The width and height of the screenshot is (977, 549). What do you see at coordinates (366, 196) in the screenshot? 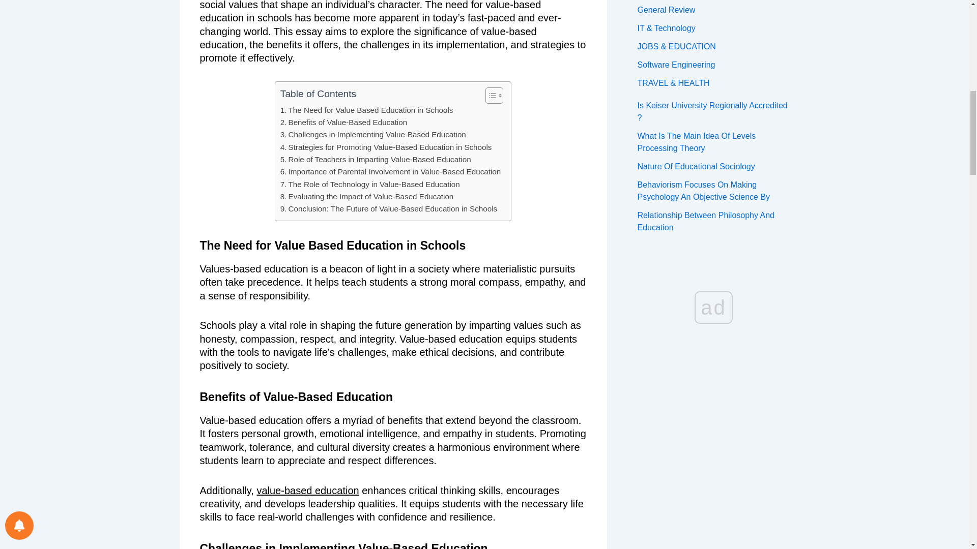
I see `Evaluating the Impact of Value-Based Education` at bounding box center [366, 196].